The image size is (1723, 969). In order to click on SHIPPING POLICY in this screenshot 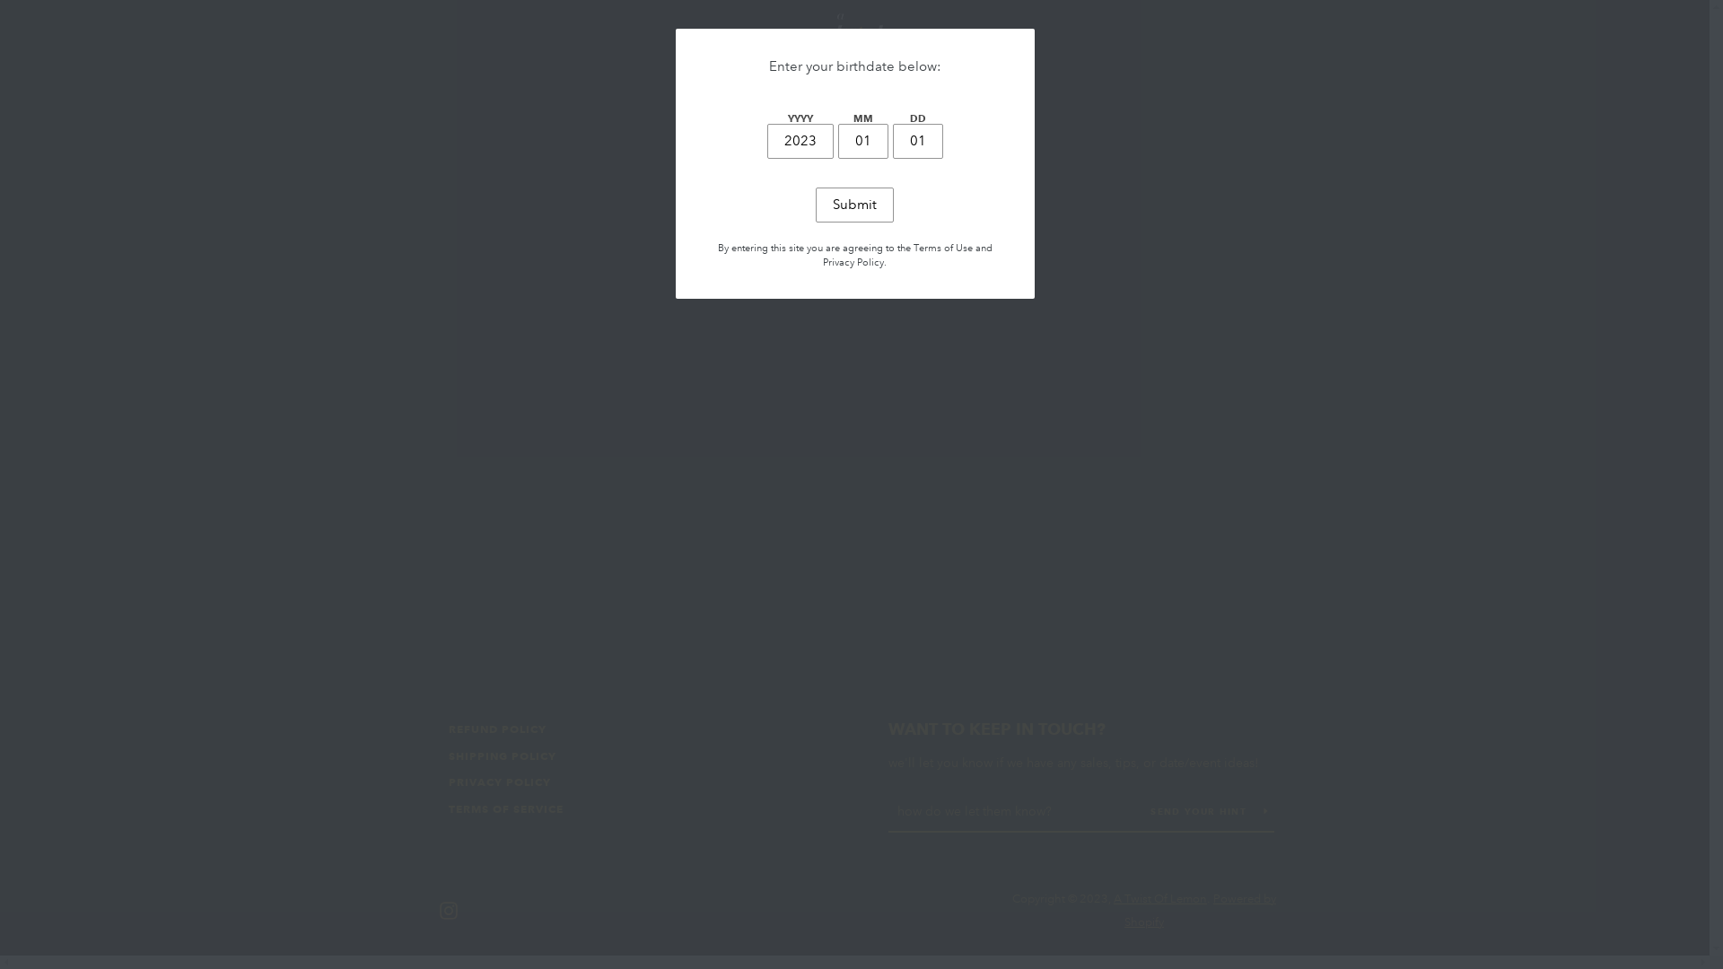, I will do `click(503, 755)`.